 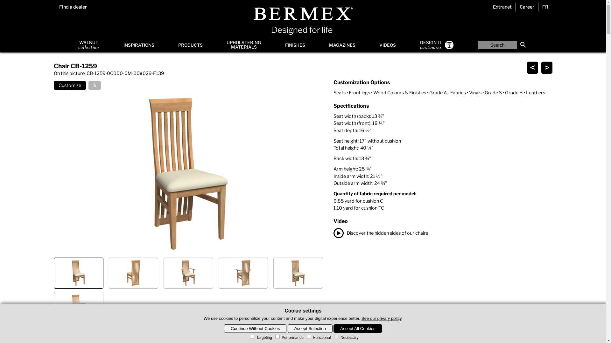 I want to click on Grade S, so click(x=493, y=93).